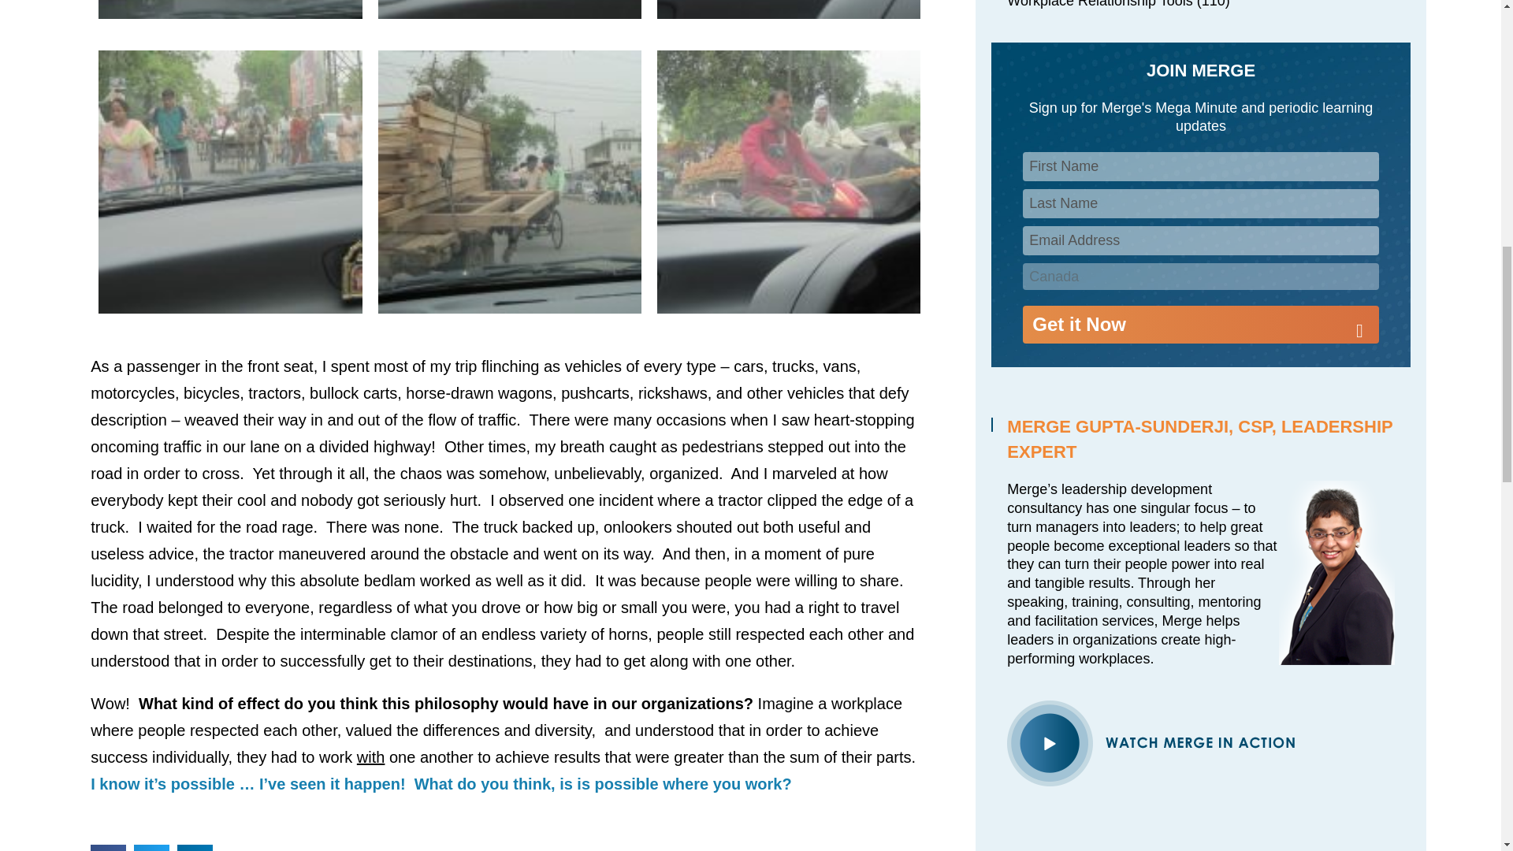 Image resolution: width=1513 pixels, height=851 pixels. What do you see at coordinates (1200, 167) in the screenshot?
I see `First Name` at bounding box center [1200, 167].